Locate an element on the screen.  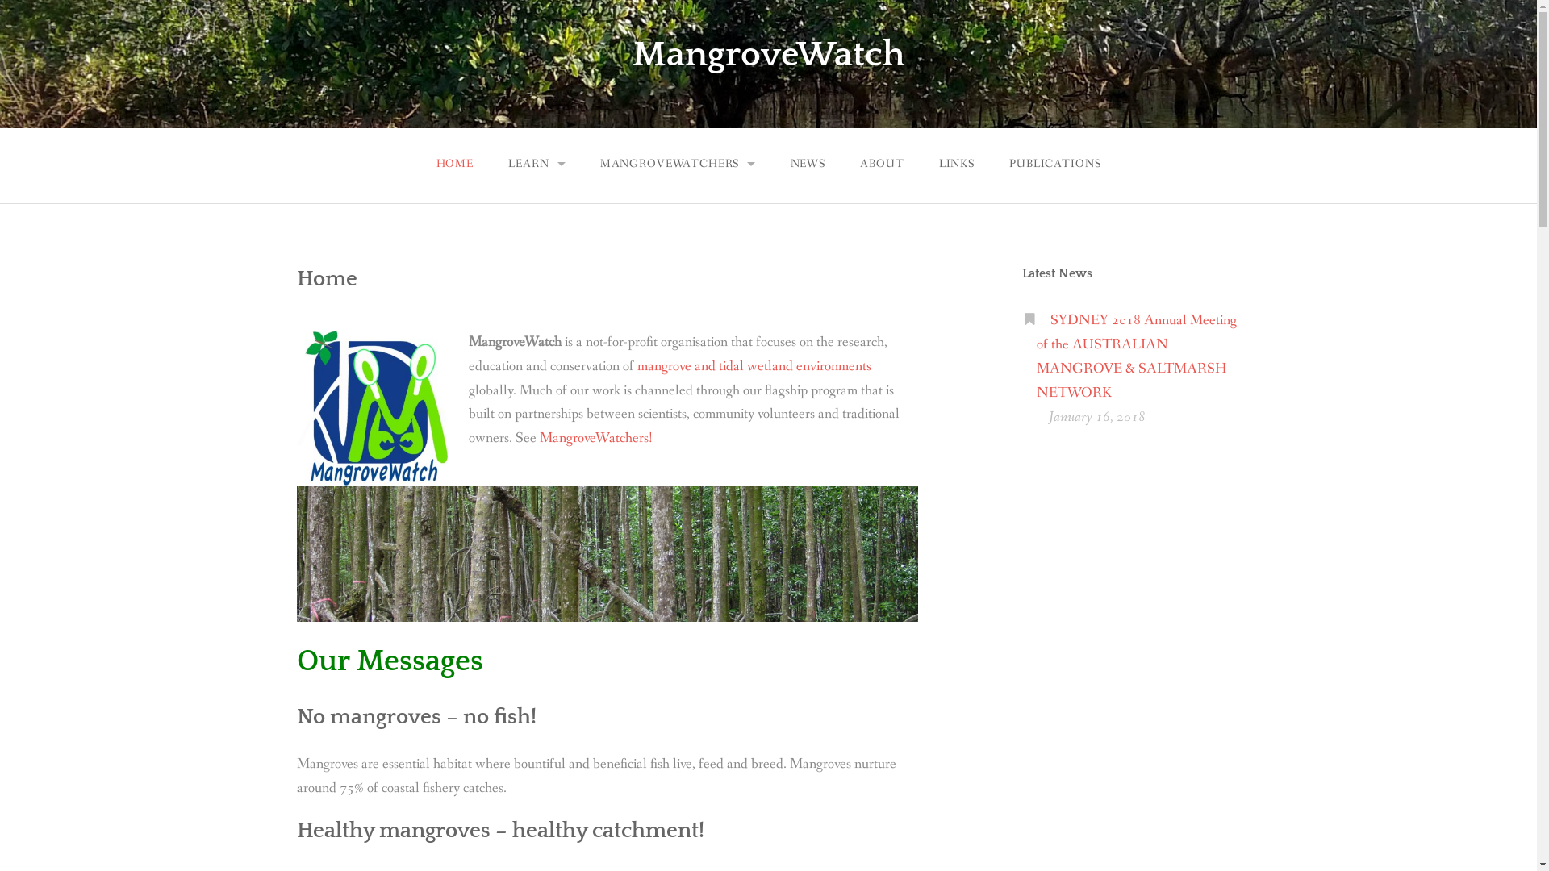
WORLDWIDE is located at coordinates (678, 210).